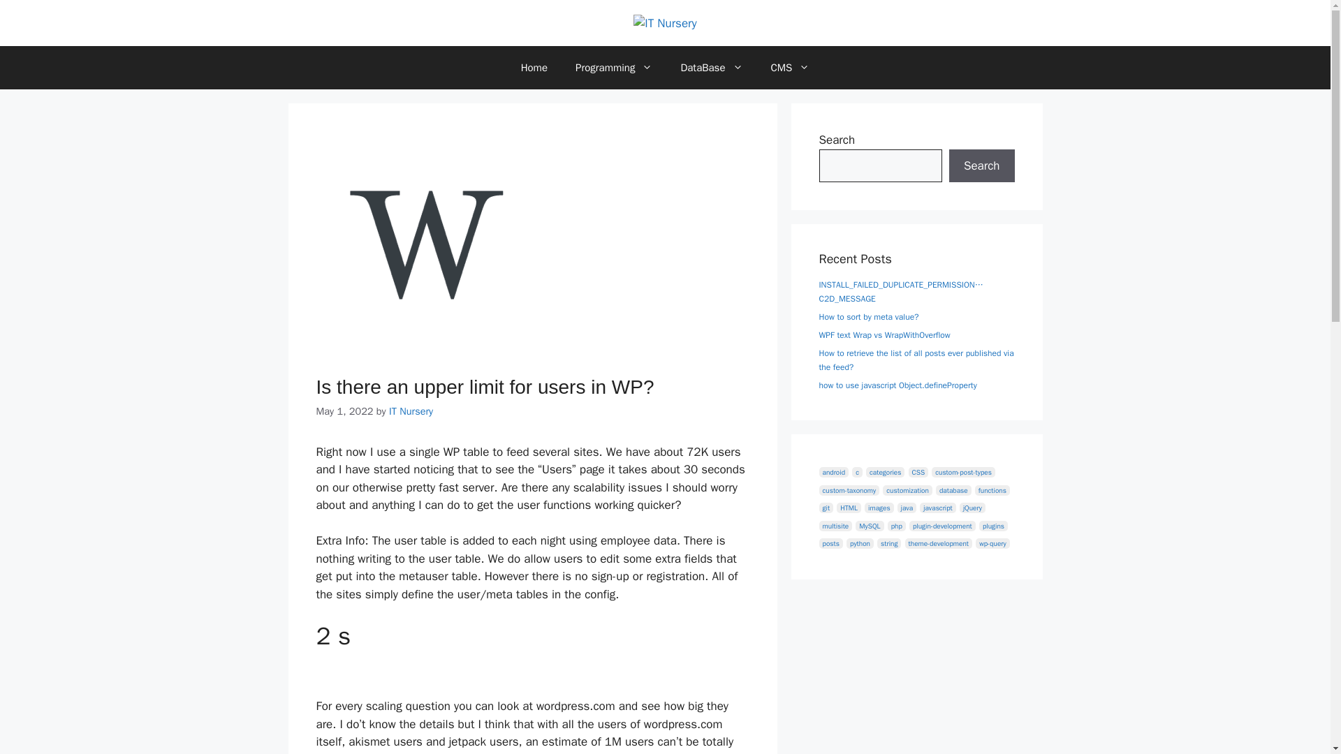 The image size is (1341, 754). Describe the element at coordinates (953, 490) in the screenshot. I see `database` at that location.